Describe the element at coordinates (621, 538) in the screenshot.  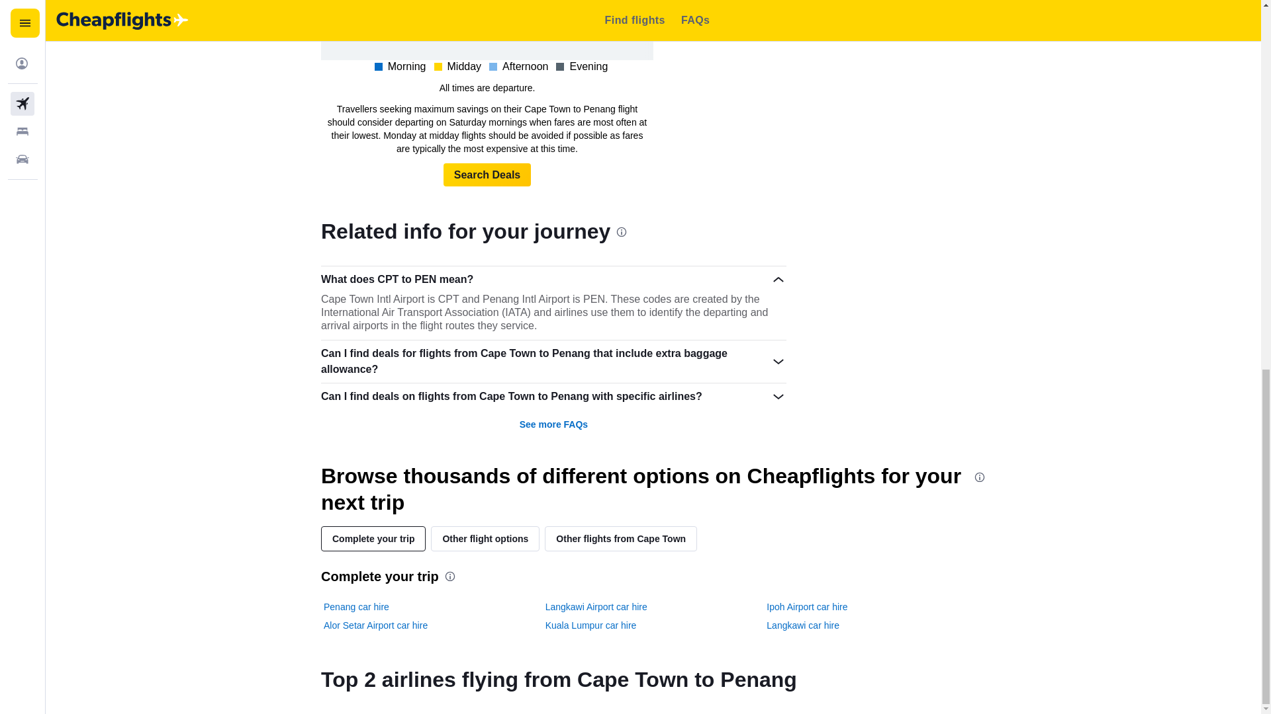
I see `Other flights from Cape Town` at that location.